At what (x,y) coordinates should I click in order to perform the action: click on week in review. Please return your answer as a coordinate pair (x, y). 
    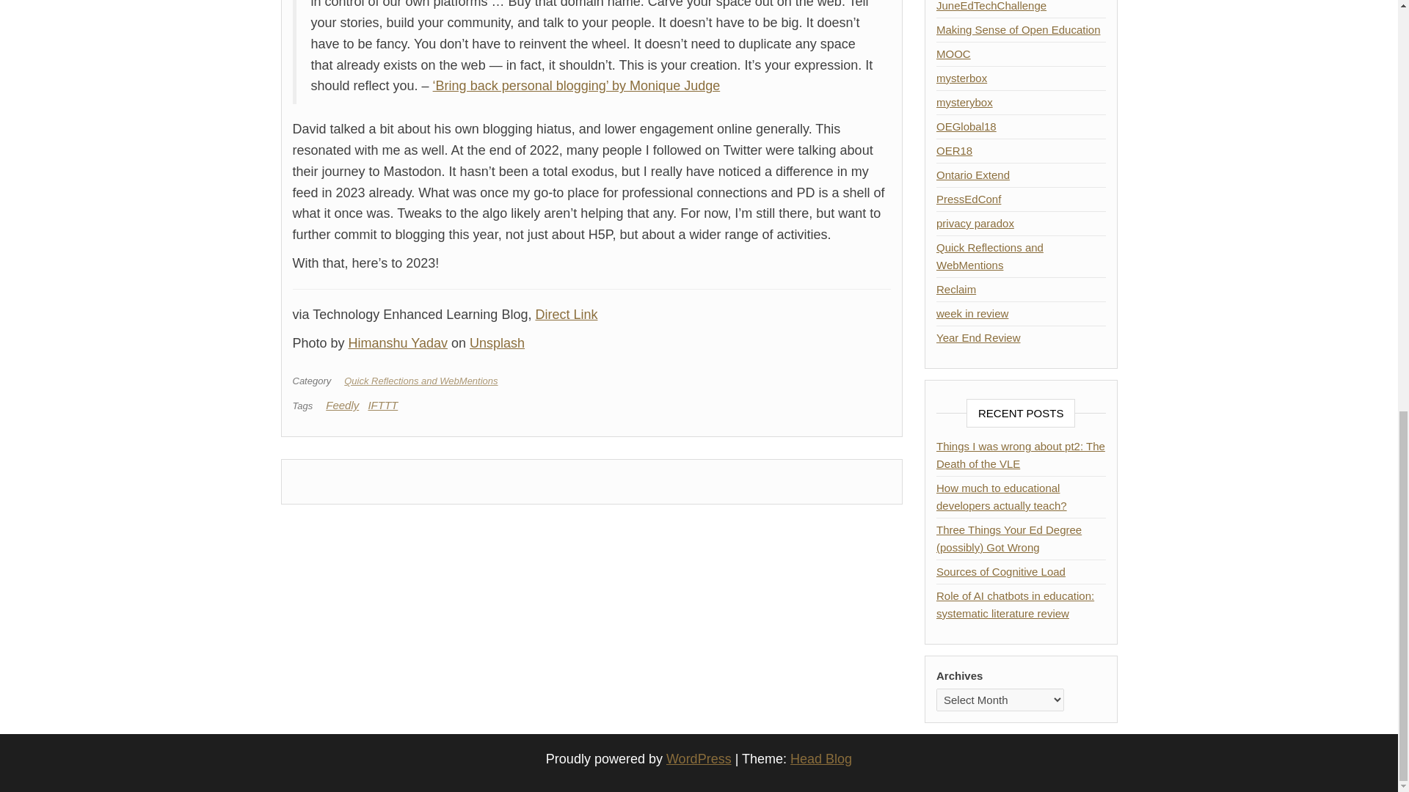
    Looking at the image, I should click on (972, 314).